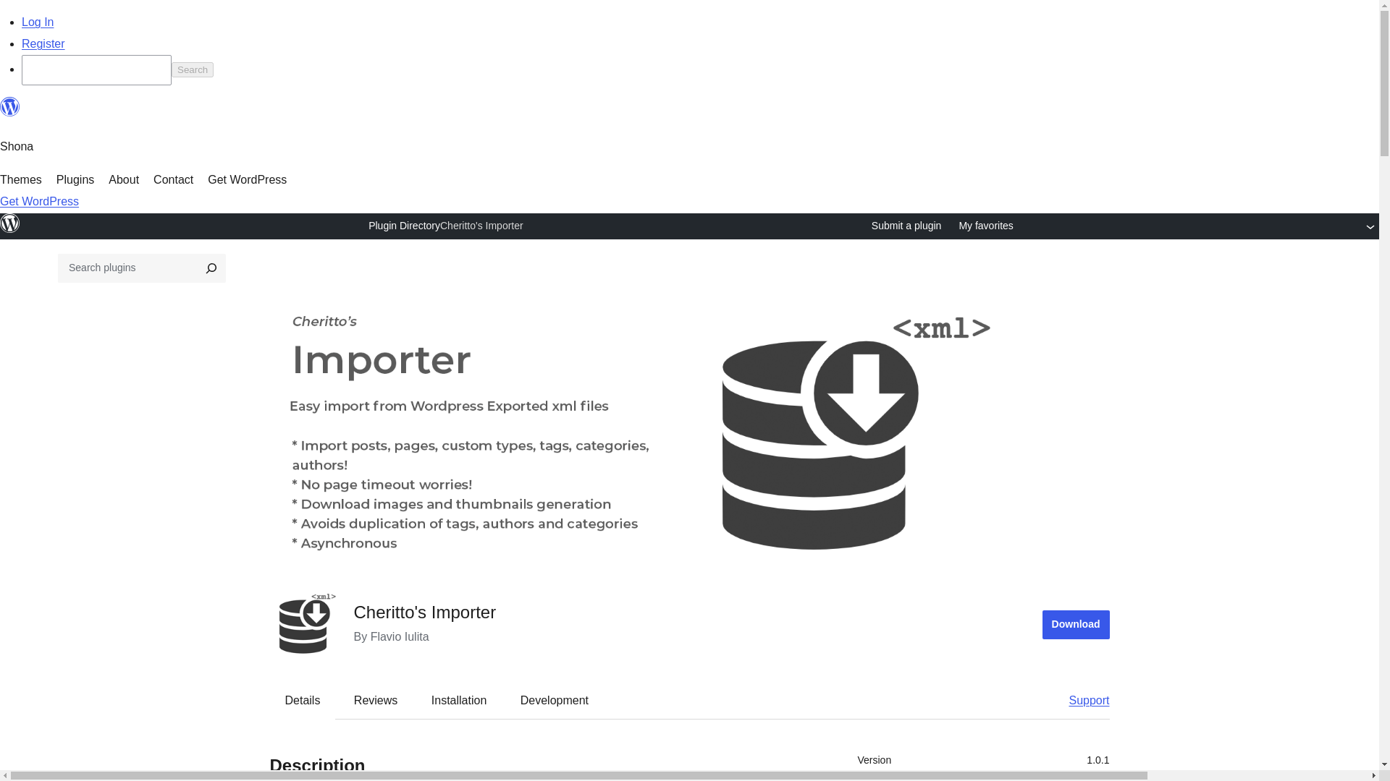 This screenshot has width=1390, height=781. What do you see at coordinates (986, 226) in the screenshot?
I see `My favorites` at bounding box center [986, 226].